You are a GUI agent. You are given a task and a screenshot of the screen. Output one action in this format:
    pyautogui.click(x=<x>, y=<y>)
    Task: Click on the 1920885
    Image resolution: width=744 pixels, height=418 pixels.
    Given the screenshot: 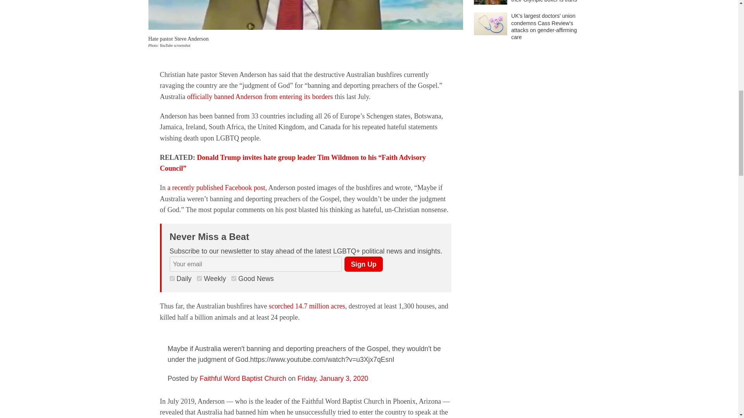 What is the action you would take?
    pyautogui.click(x=172, y=278)
    